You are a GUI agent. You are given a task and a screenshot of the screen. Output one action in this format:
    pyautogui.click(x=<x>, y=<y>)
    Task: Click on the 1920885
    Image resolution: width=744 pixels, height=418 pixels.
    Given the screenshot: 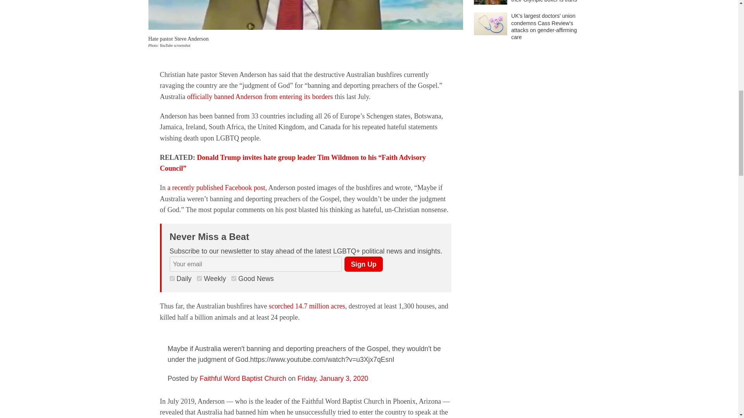 What is the action you would take?
    pyautogui.click(x=172, y=278)
    